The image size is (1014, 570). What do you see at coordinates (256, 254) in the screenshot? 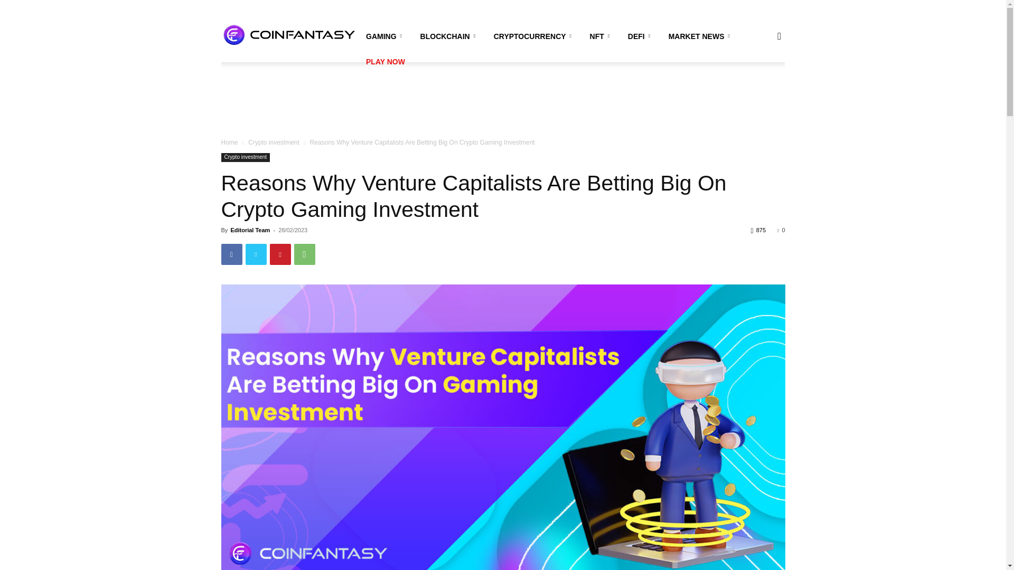
I see `Twitter` at bounding box center [256, 254].